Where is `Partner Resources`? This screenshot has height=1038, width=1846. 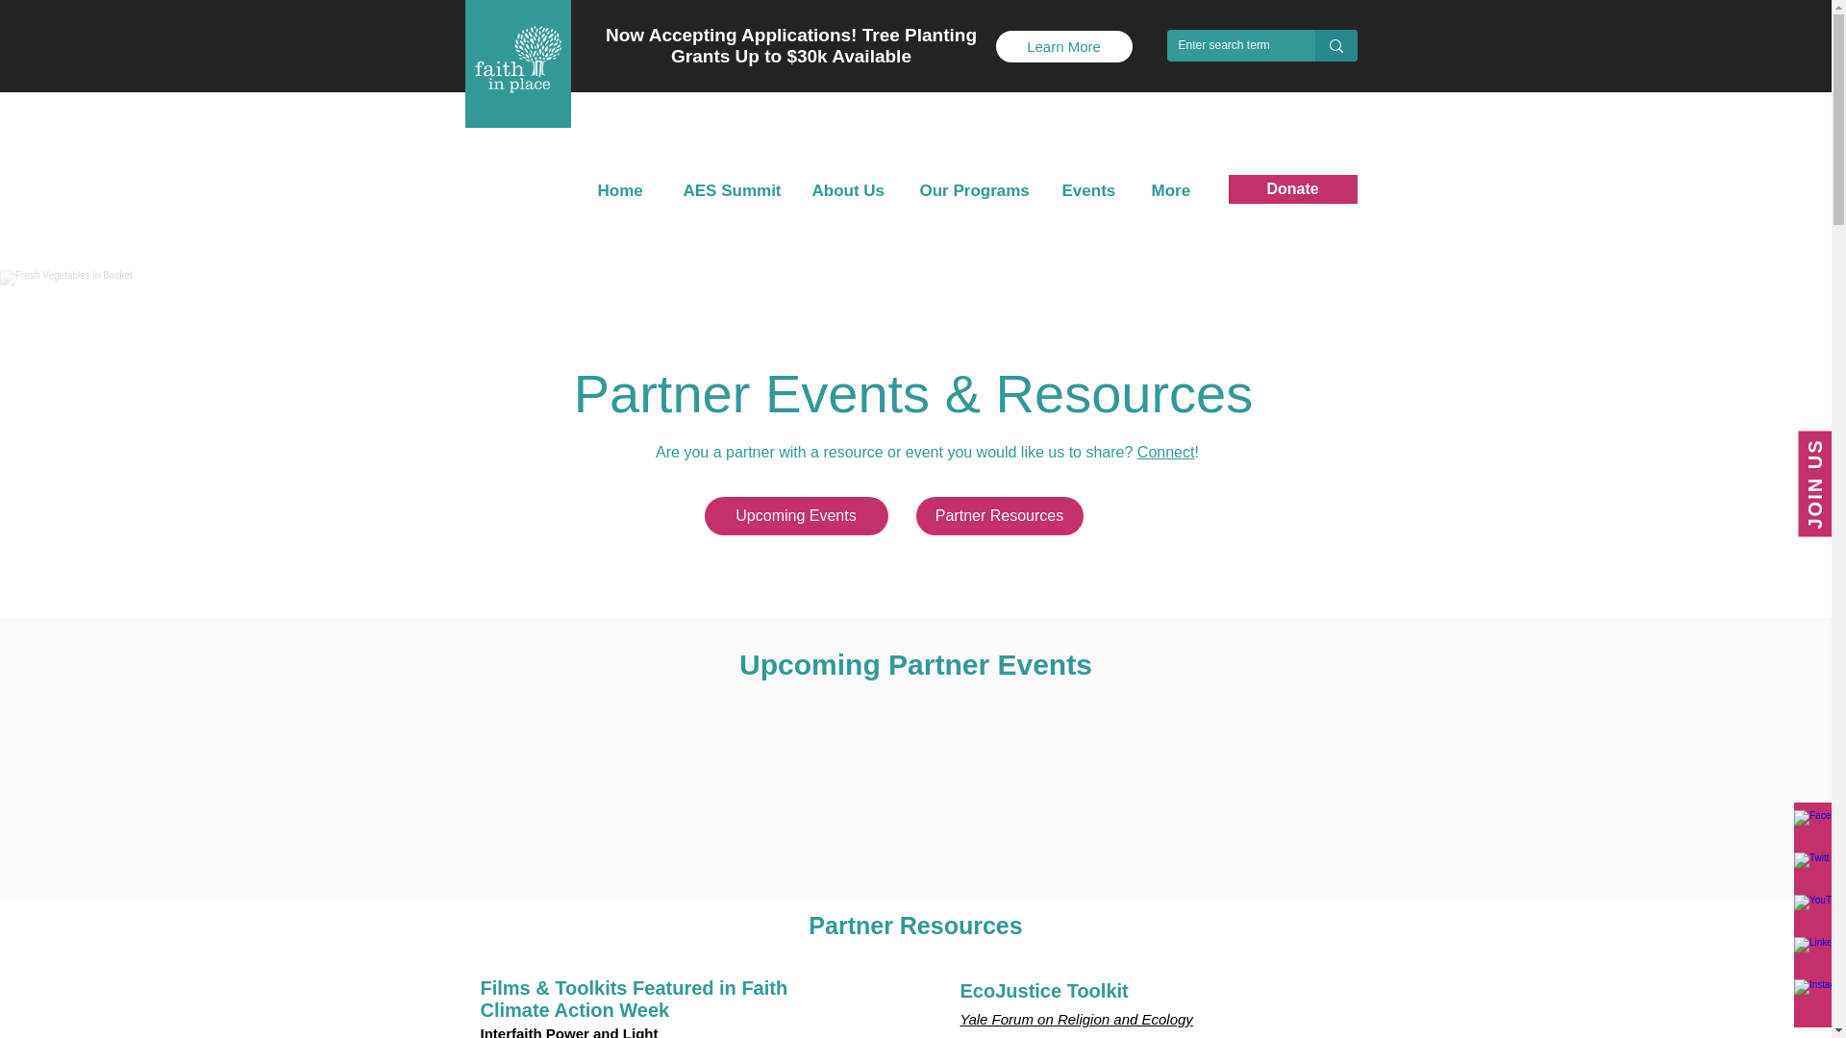 Partner Resources is located at coordinates (998, 516).